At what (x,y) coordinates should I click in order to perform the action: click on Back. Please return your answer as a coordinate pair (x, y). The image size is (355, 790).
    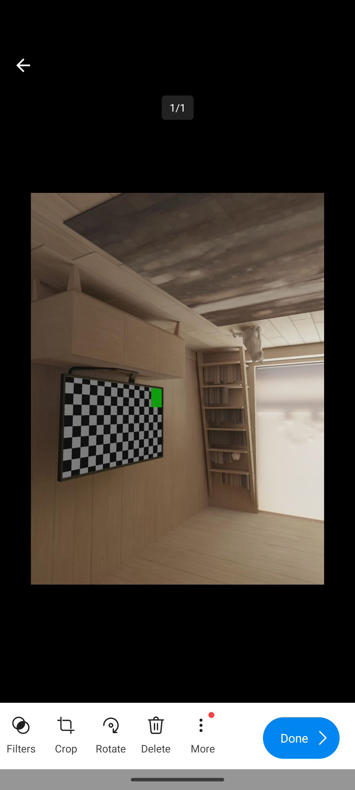
    Looking at the image, I should click on (23, 65).